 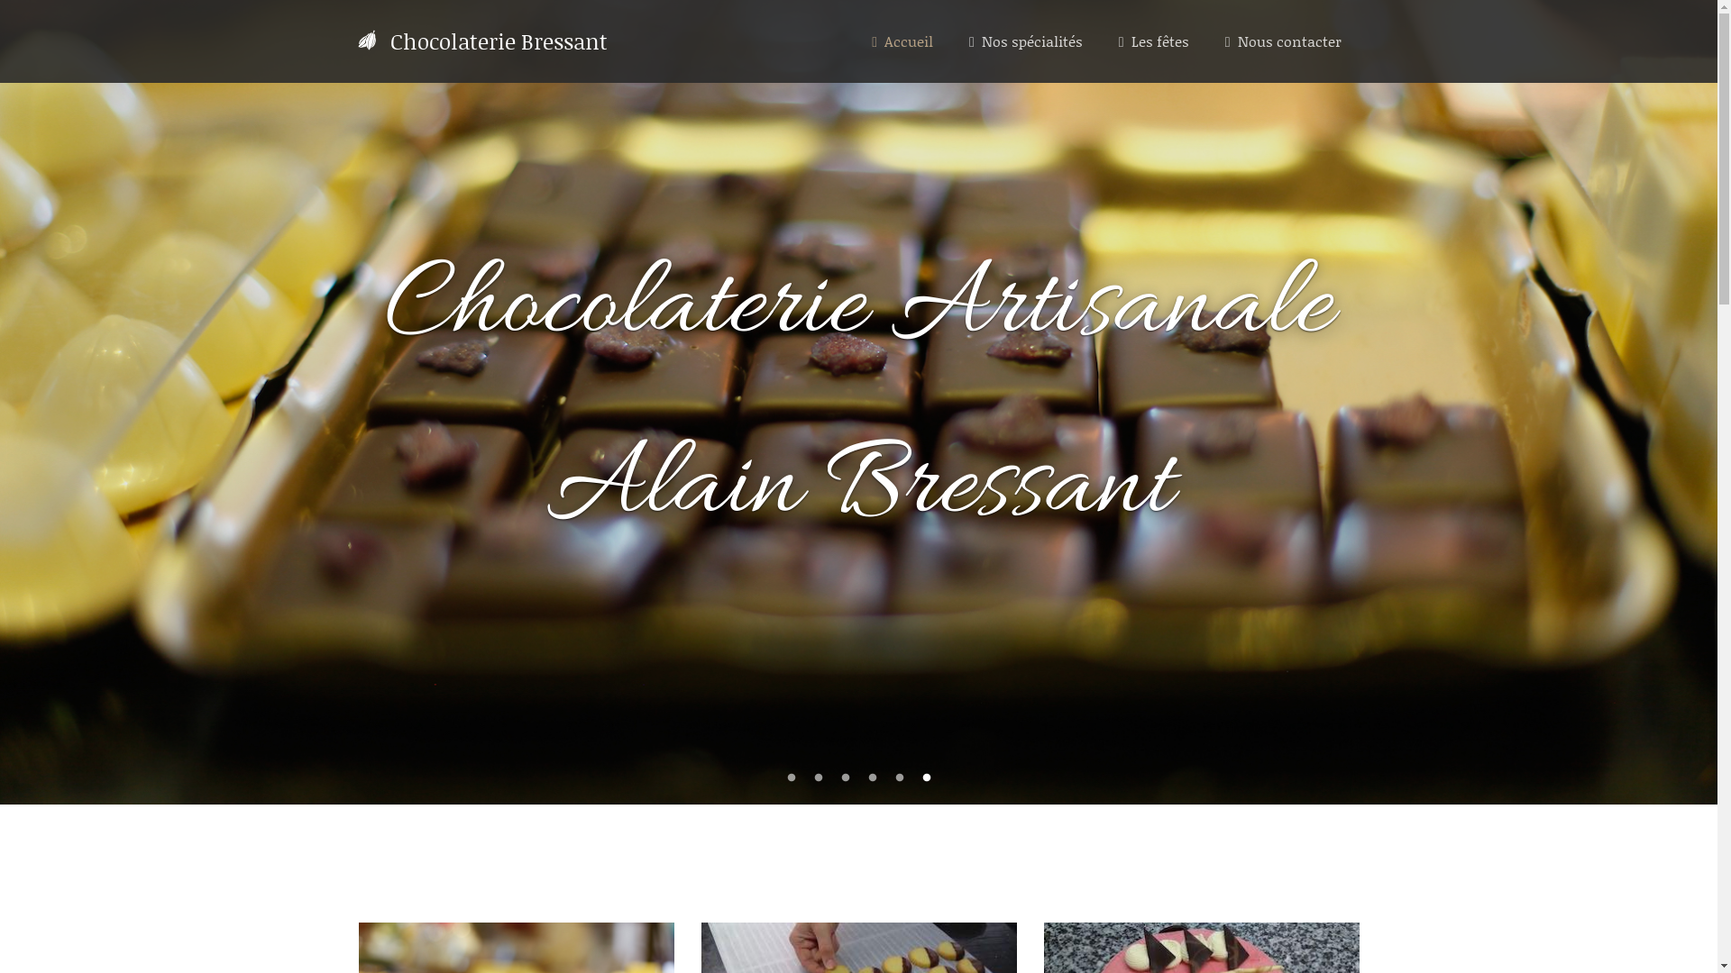 I want to click on 5, so click(x=900, y=778).